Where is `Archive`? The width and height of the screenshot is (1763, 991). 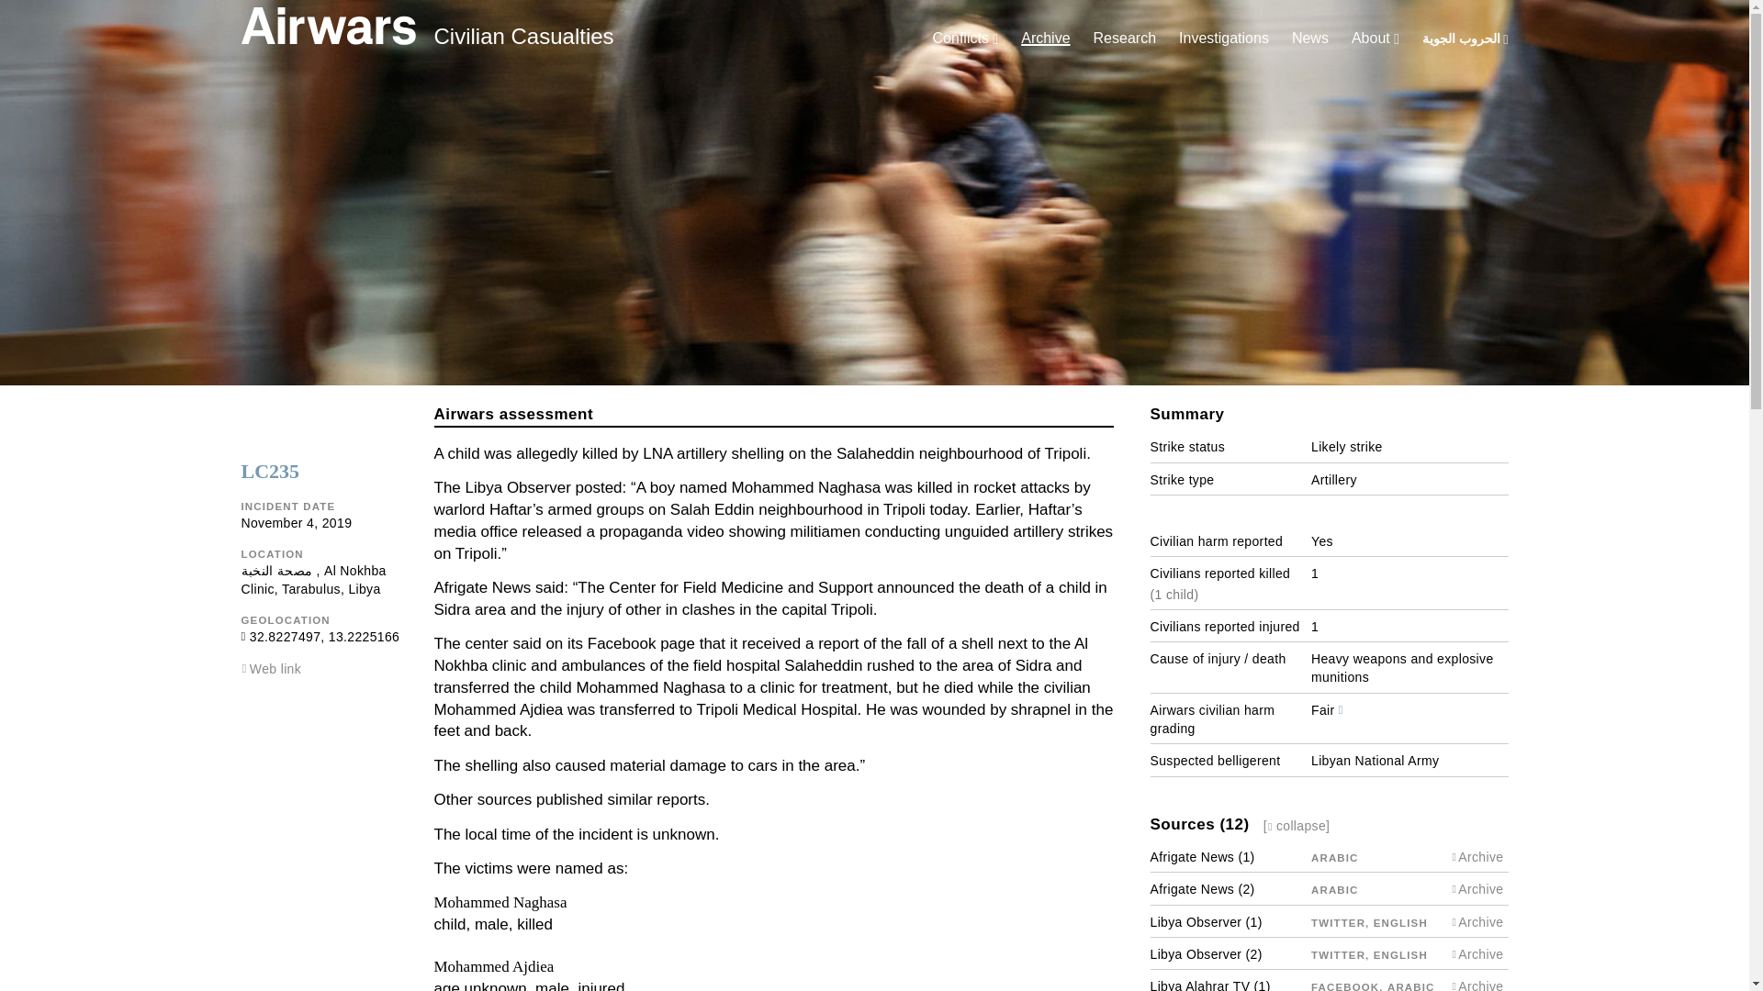
Archive is located at coordinates (1045, 38).